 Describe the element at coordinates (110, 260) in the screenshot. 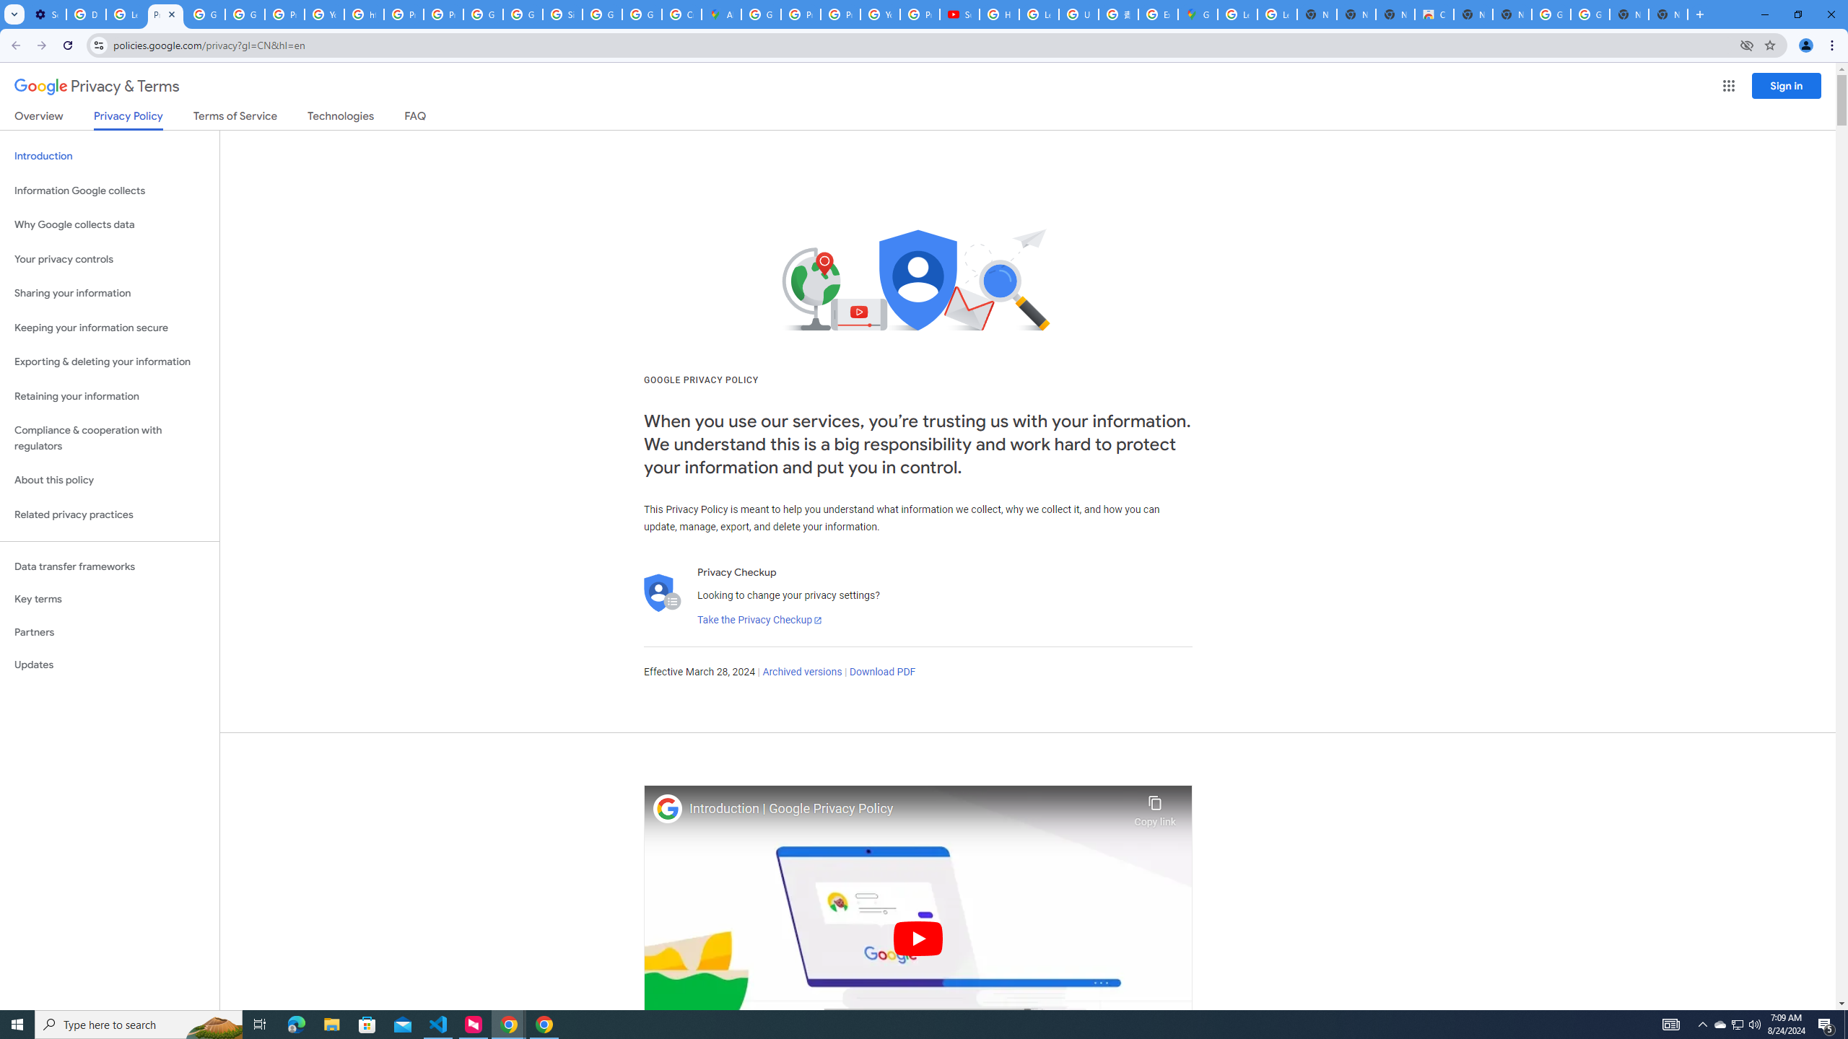

I see `Your privacy controls` at that location.